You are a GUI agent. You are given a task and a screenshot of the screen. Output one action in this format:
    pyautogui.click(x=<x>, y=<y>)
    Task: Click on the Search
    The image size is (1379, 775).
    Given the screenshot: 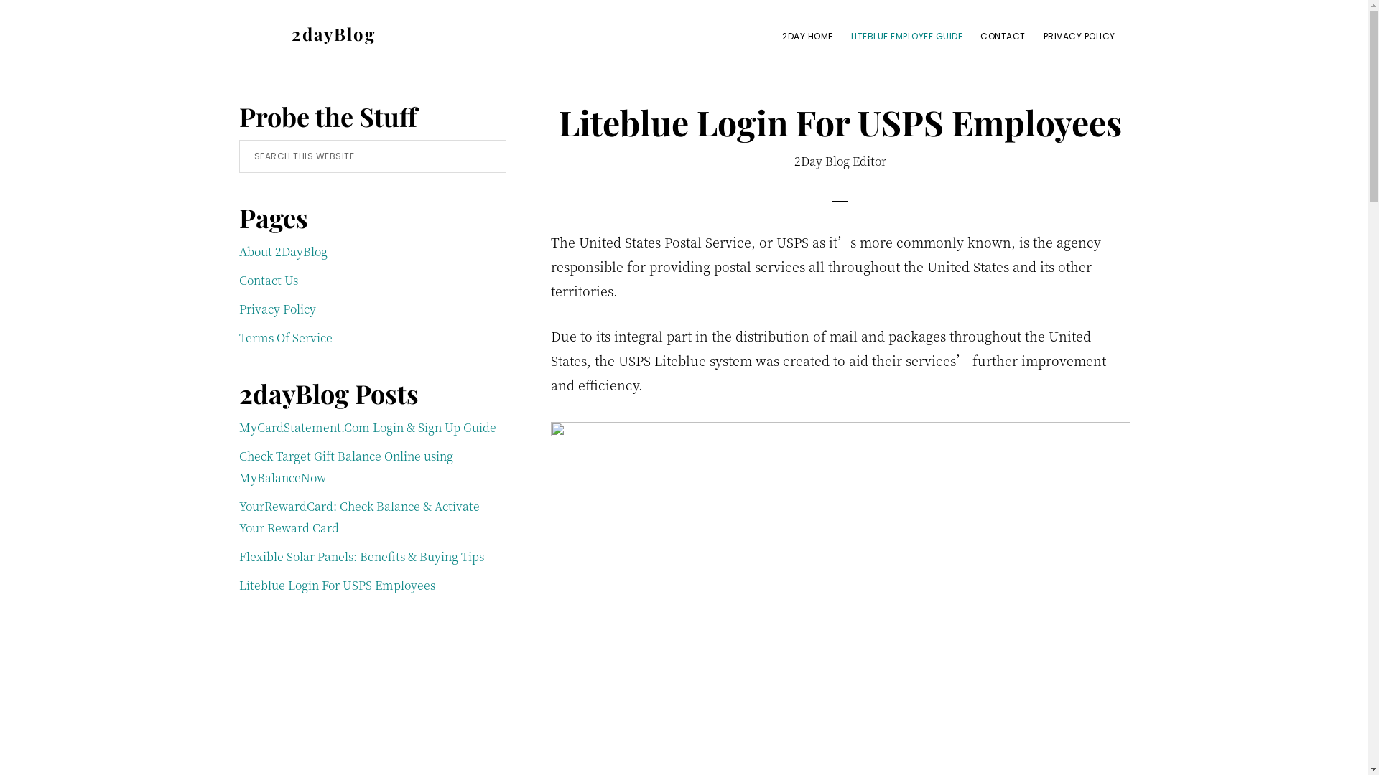 What is the action you would take?
    pyautogui.click(x=506, y=139)
    